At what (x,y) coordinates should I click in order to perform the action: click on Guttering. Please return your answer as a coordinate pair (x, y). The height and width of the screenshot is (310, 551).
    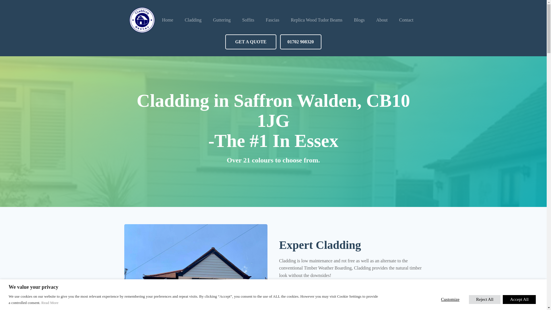
    Looking at the image, I should click on (222, 20).